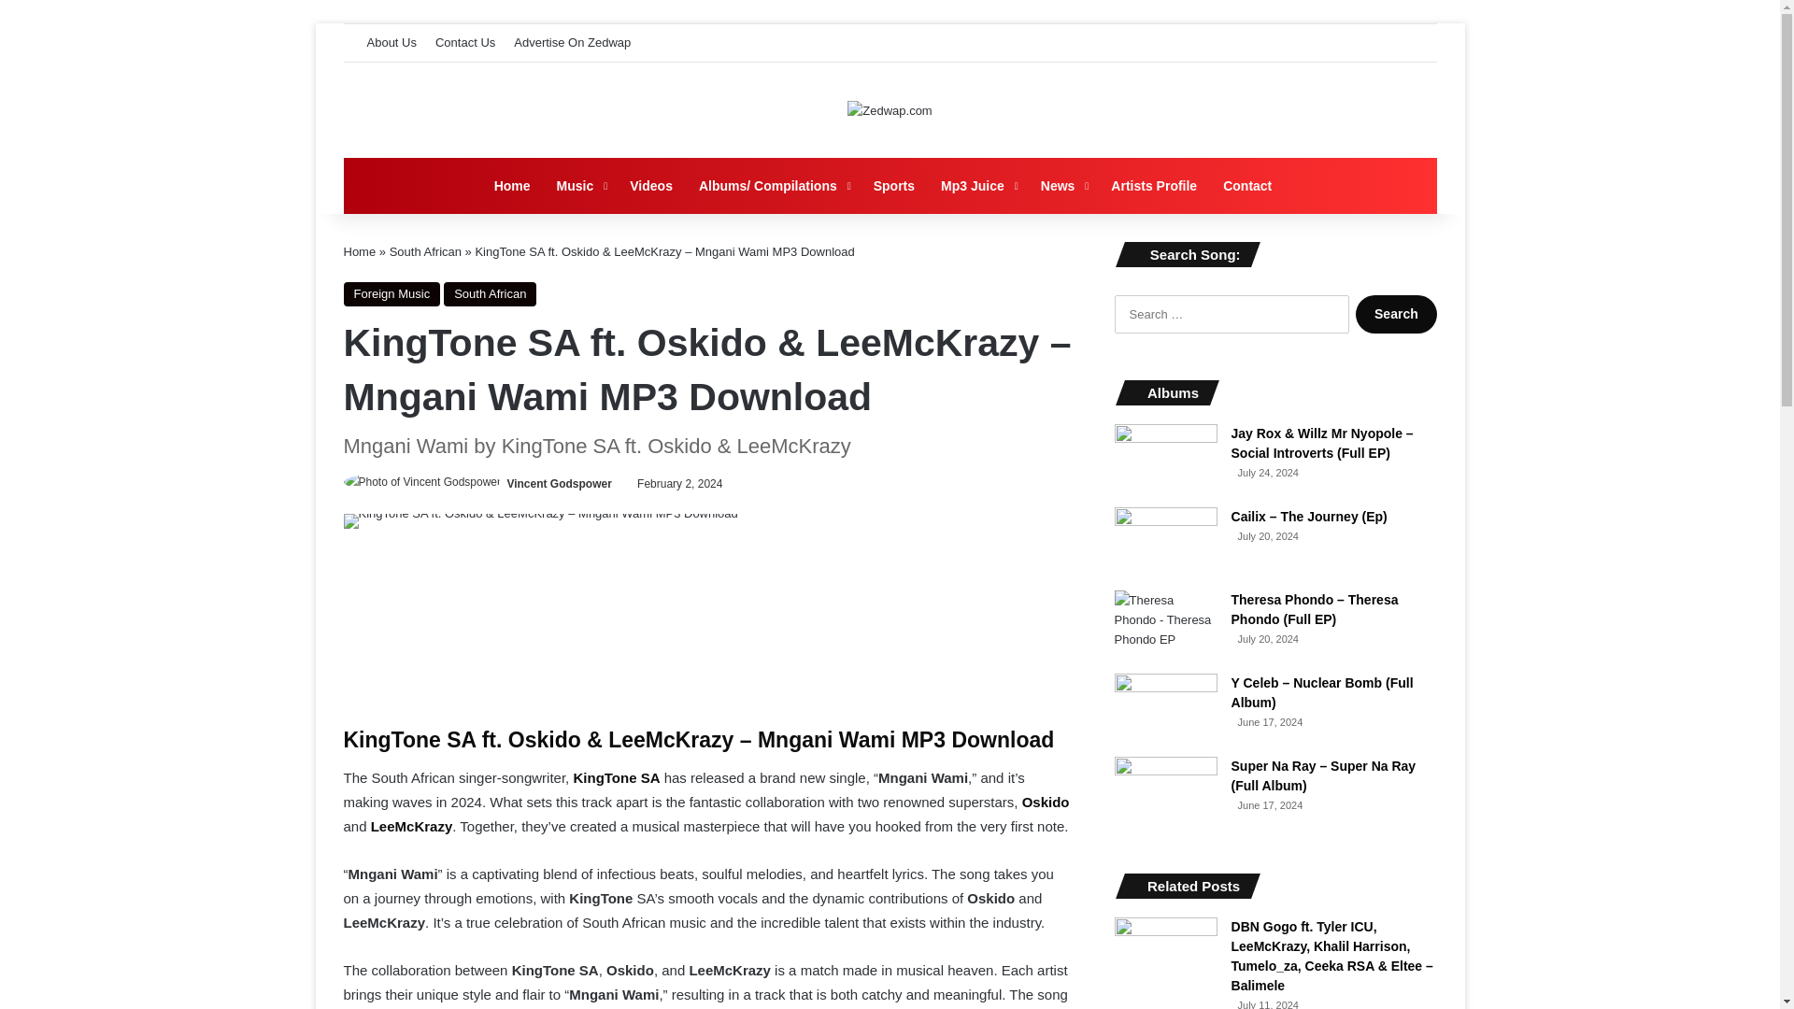  What do you see at coordinates (465, 42) in the screenshot?
I see `Contact Us` at bounding box center [465, 42].